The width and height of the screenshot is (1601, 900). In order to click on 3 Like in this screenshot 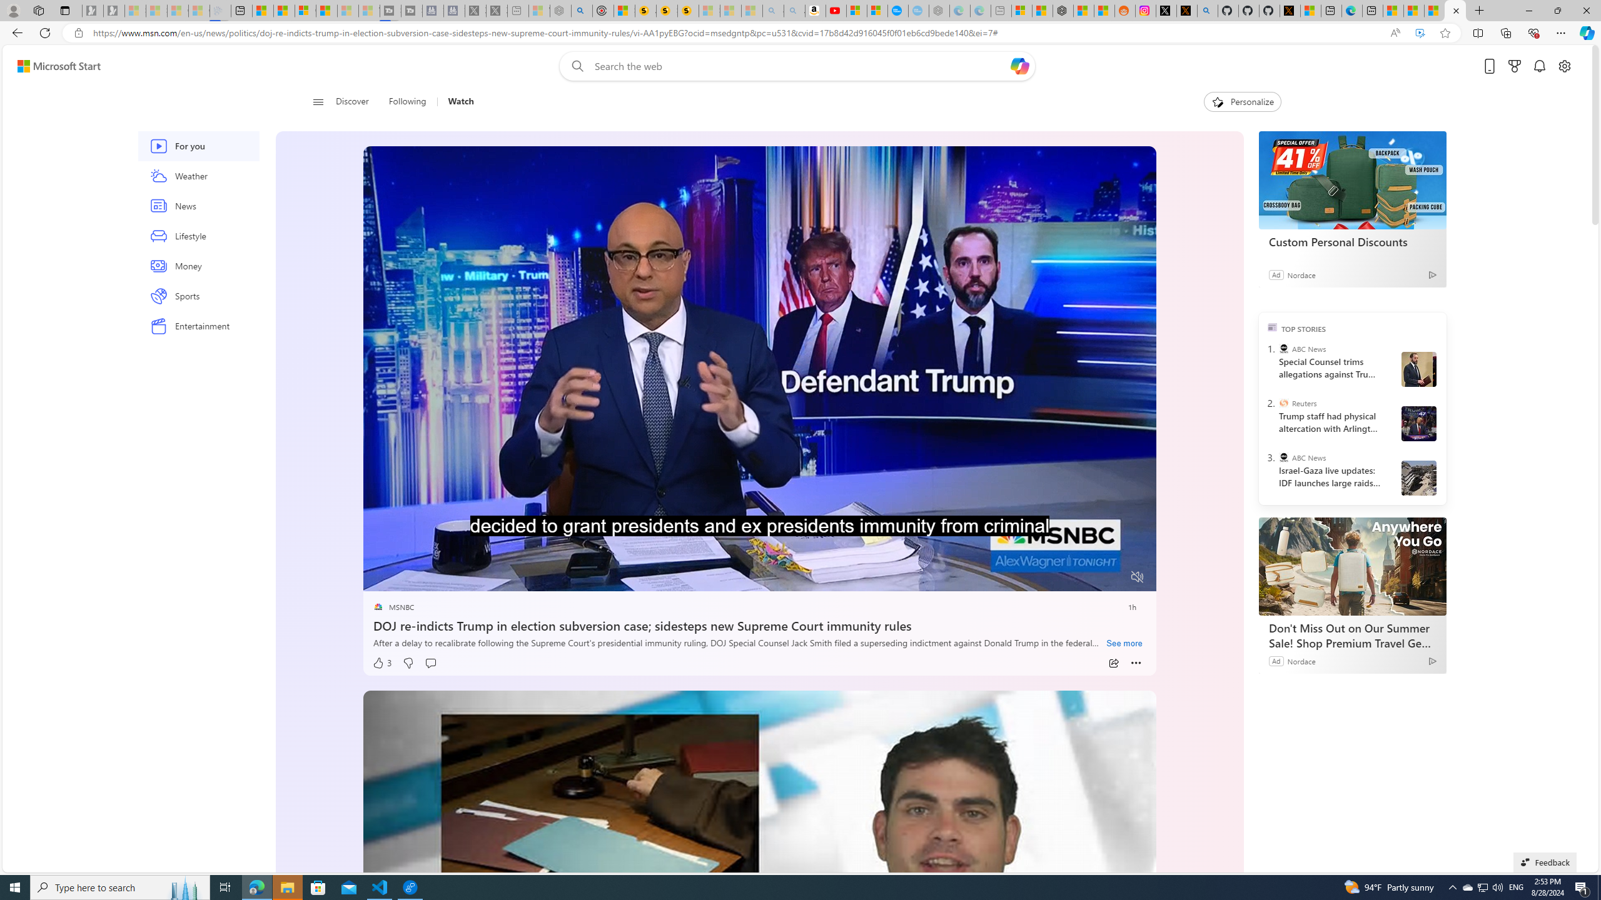, I will do `click(381, 662)`.